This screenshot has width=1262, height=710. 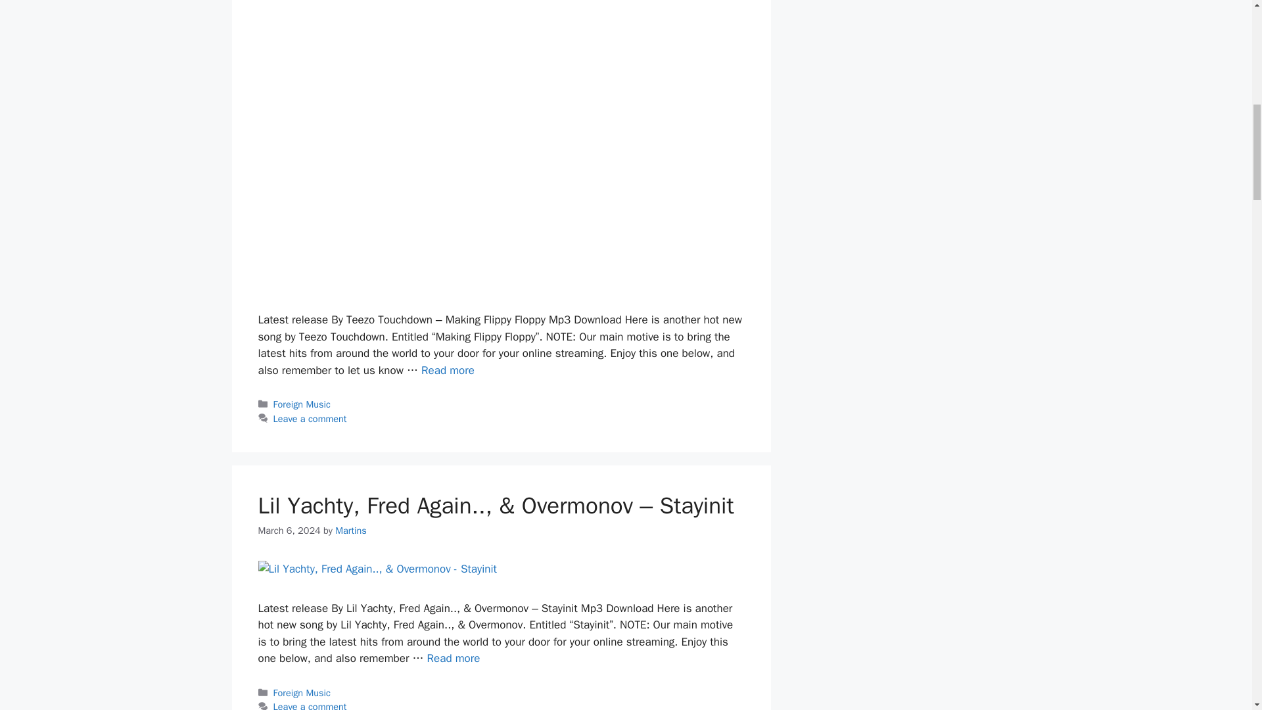 I want to click on Read more, so click(x=454, y=658).